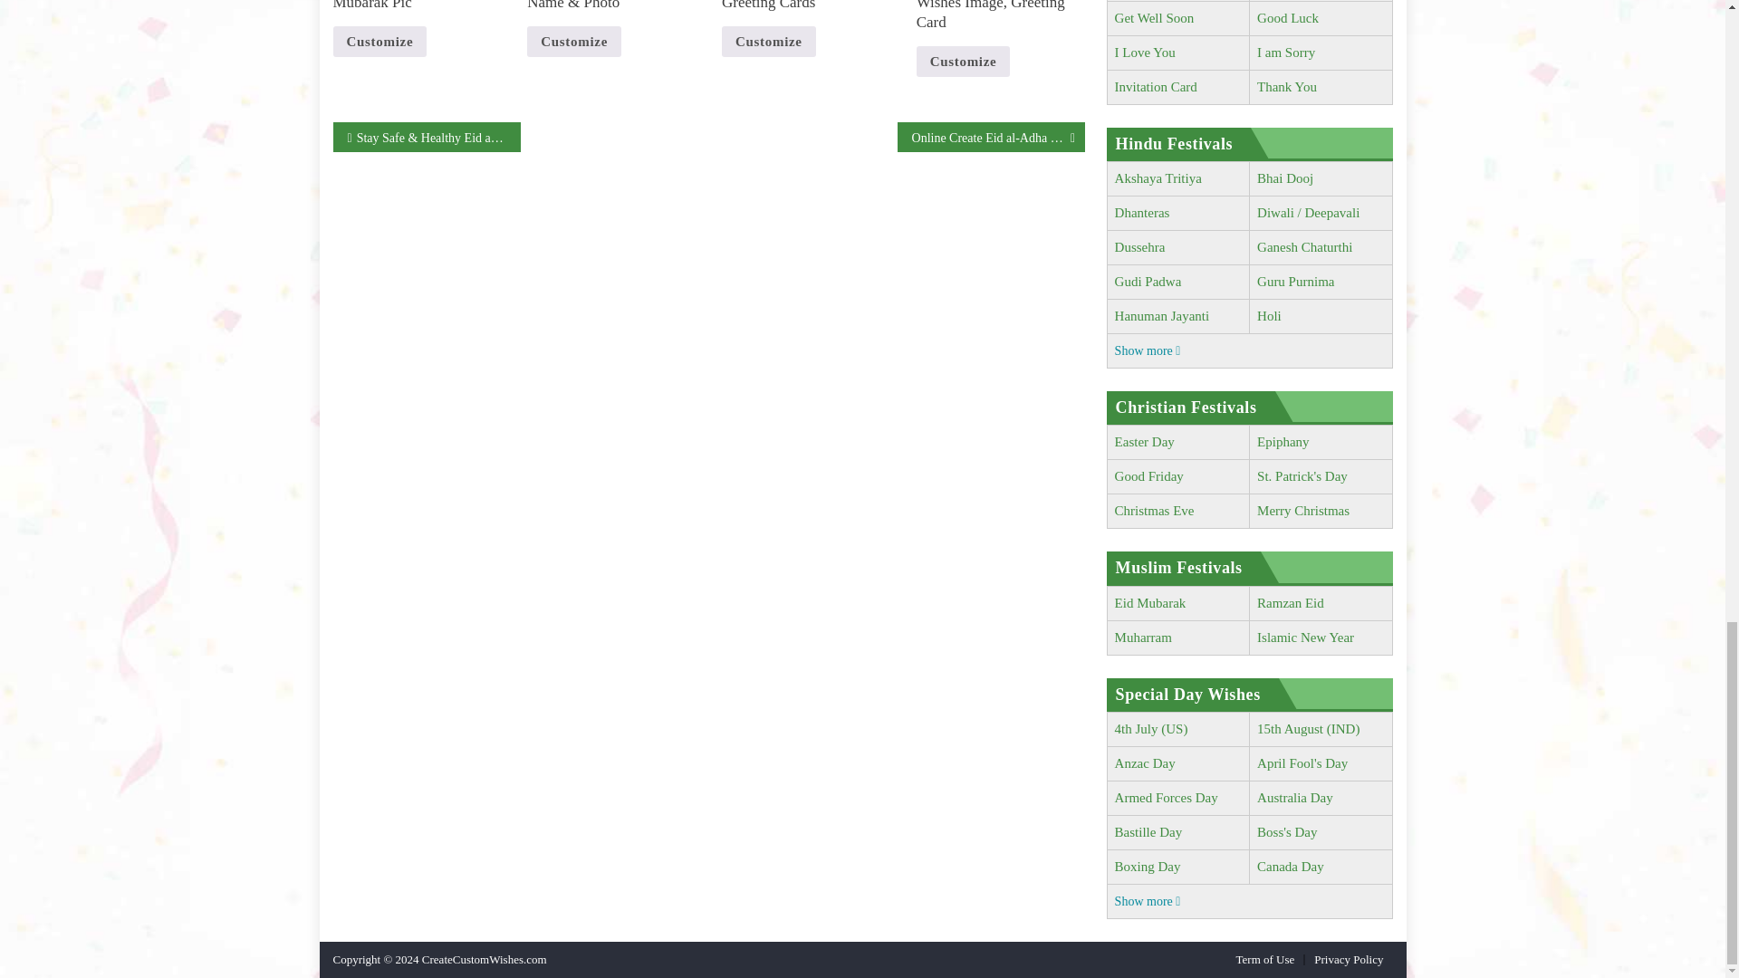 This screenshot has height=978, width=1739. What do you see at coordinates (1156, 86) in the screenshot?
I see `Invitation Card` at bounding box center [1156, 86].